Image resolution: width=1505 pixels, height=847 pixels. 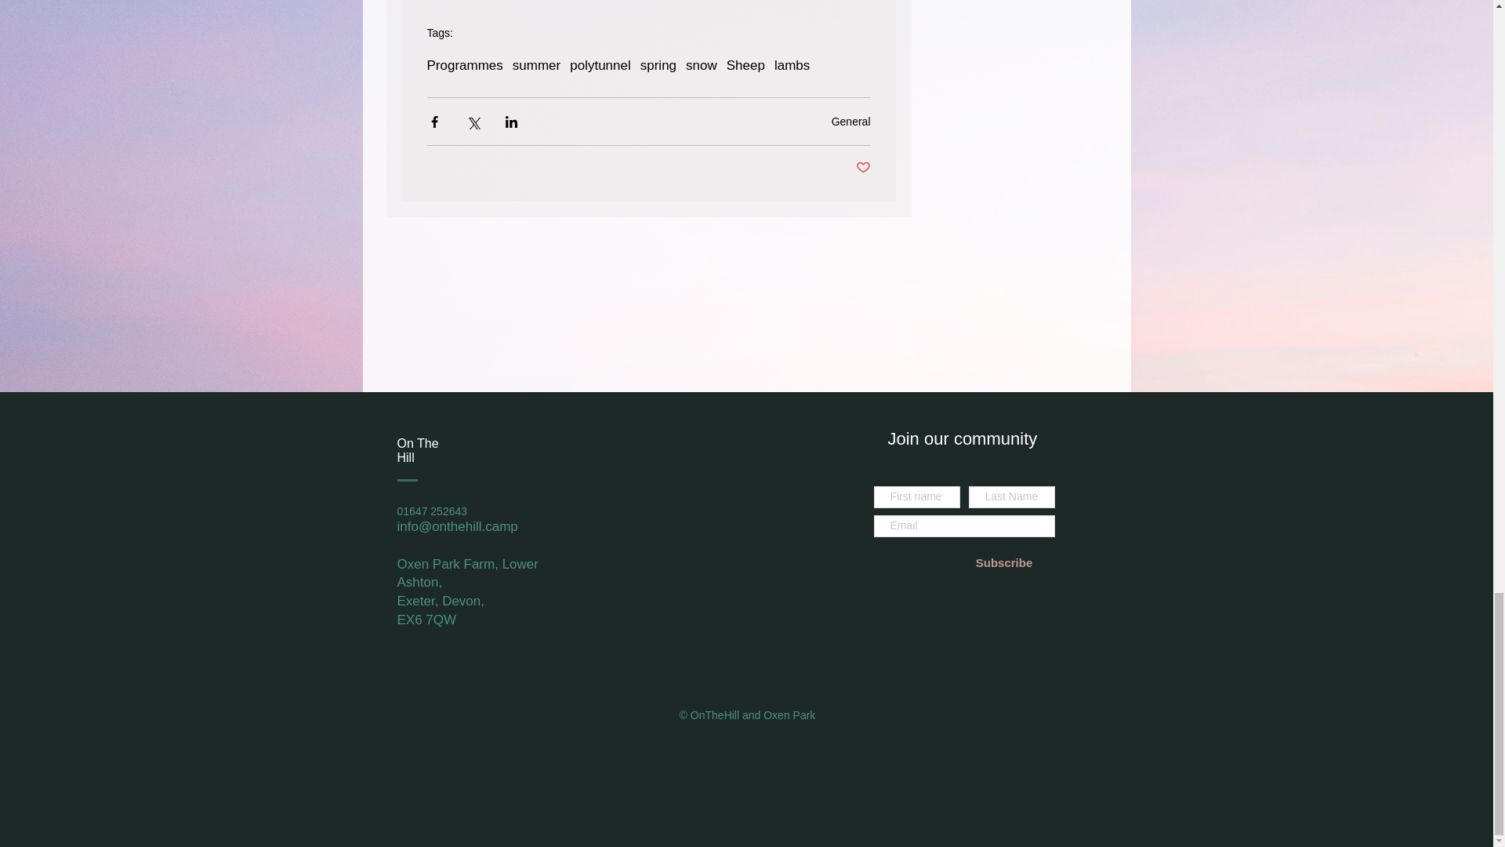 I want to click on Programmes, so click(x=464, y=66).